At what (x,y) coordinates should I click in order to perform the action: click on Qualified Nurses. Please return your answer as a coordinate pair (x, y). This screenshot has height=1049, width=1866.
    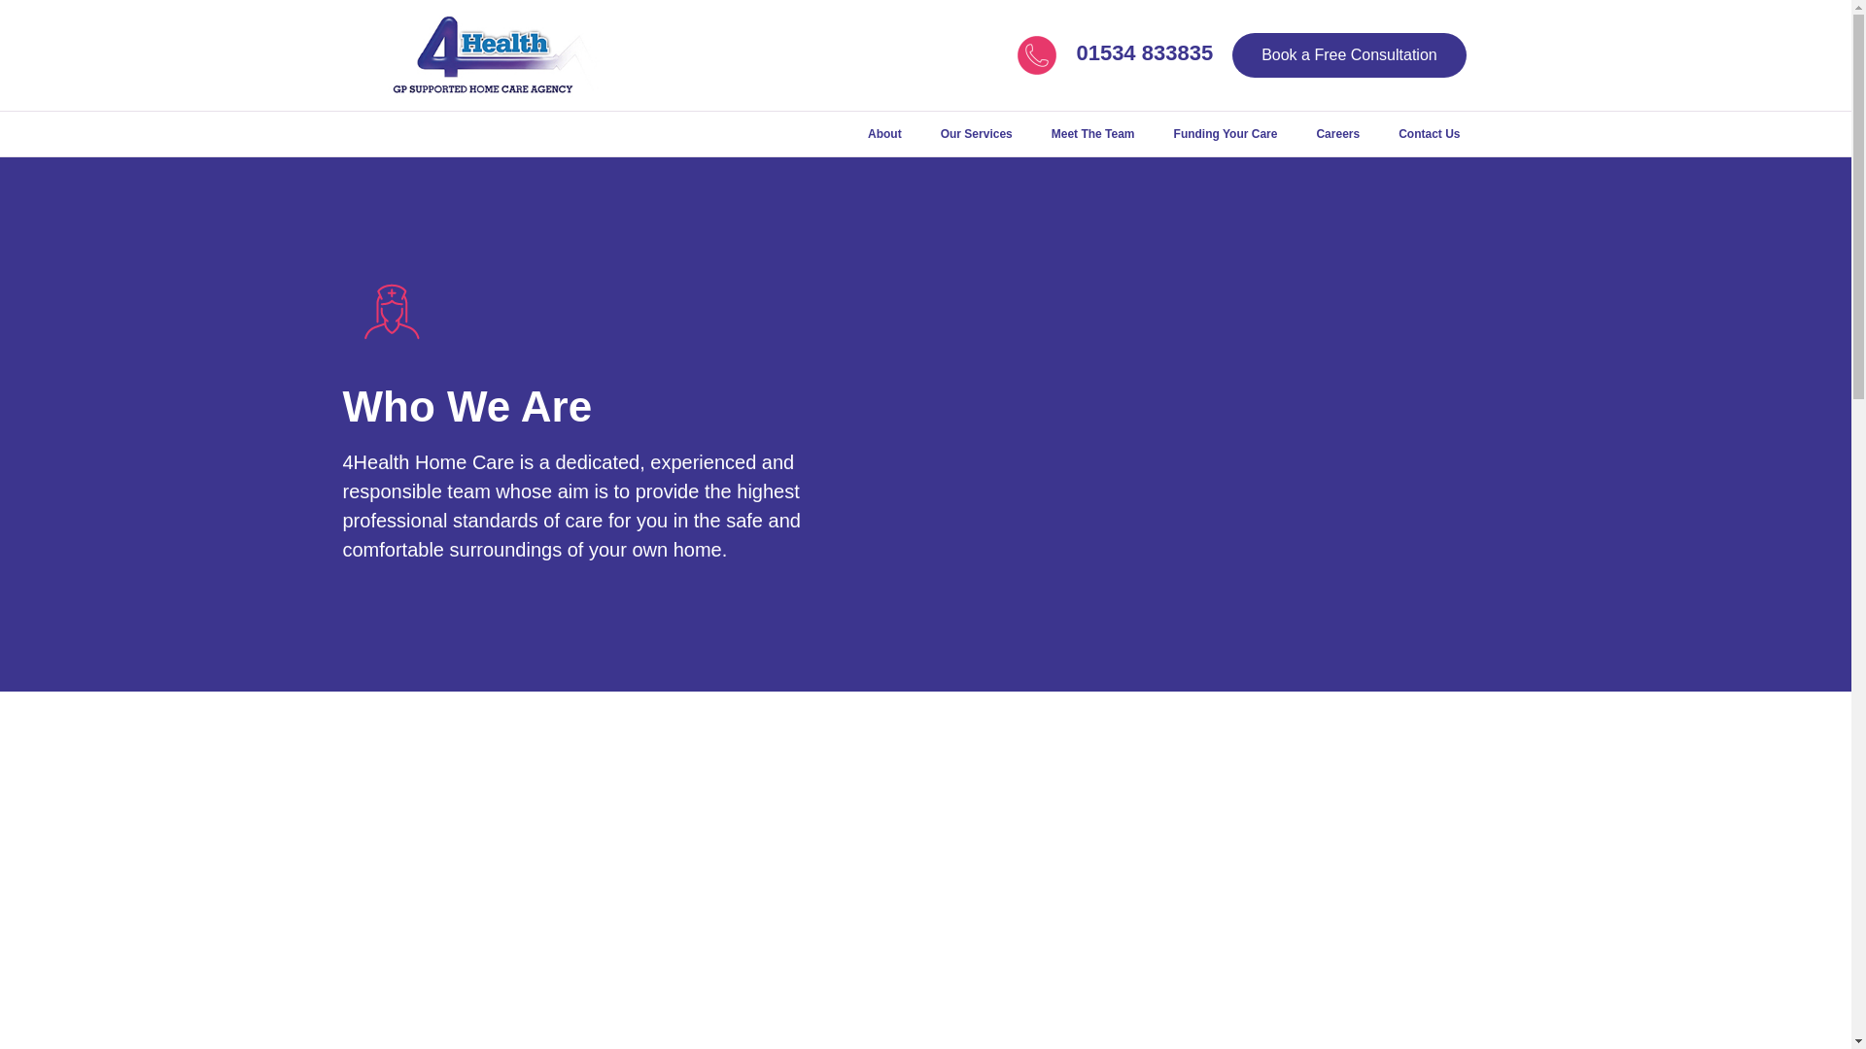
    Looking at the image, I should click on (390, 319).